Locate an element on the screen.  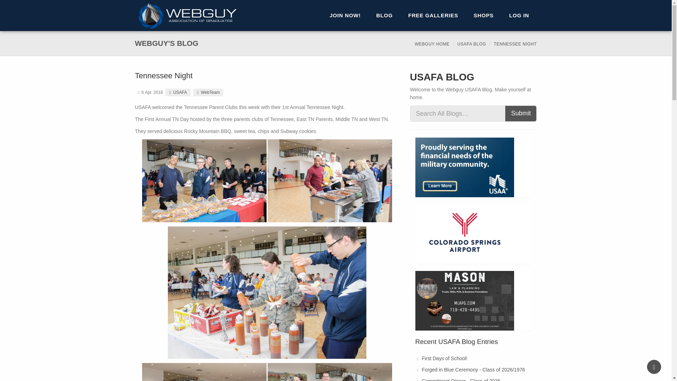
WebTeam is located at coordinates (208, 92).